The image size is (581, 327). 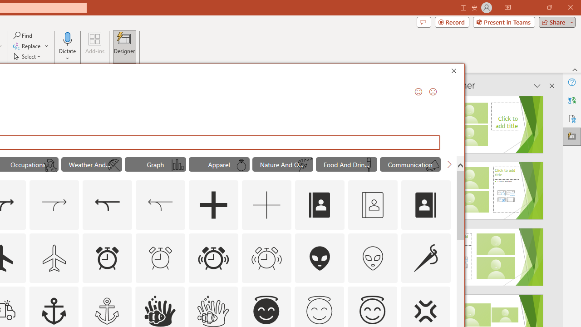 What do you see at coordinates (419, 92) in the screenshot?
I see `Send a Smile` at bounding box center [419, 92].